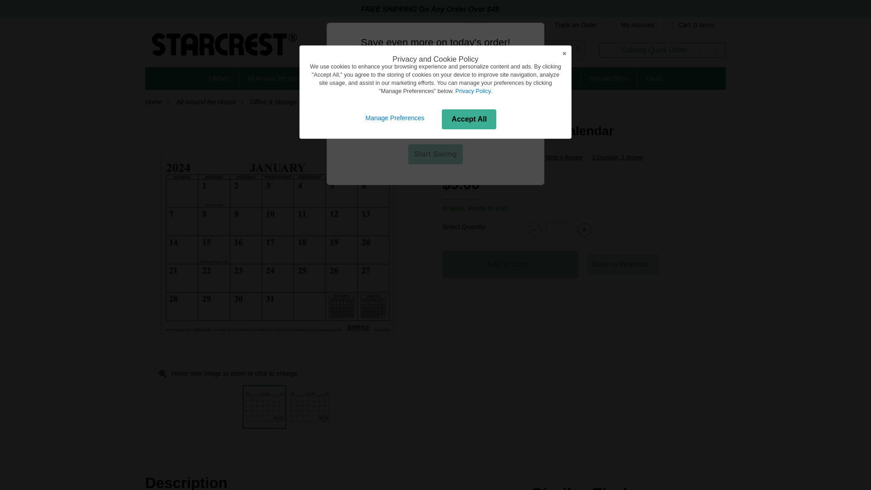 The height and width of the screenshot is (490, 871). What do you see at coordinates (533, 230) in the screenshot?
I see `Decrease` at bounding box center [533, 230].